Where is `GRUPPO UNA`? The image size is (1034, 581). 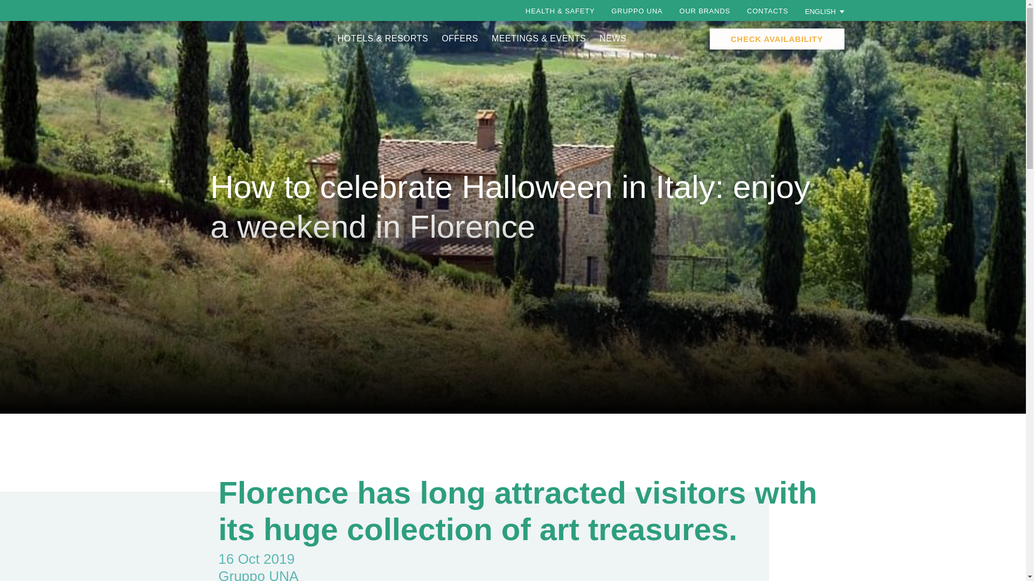 GRUPPO UNA is located at coordinates (637, 11).